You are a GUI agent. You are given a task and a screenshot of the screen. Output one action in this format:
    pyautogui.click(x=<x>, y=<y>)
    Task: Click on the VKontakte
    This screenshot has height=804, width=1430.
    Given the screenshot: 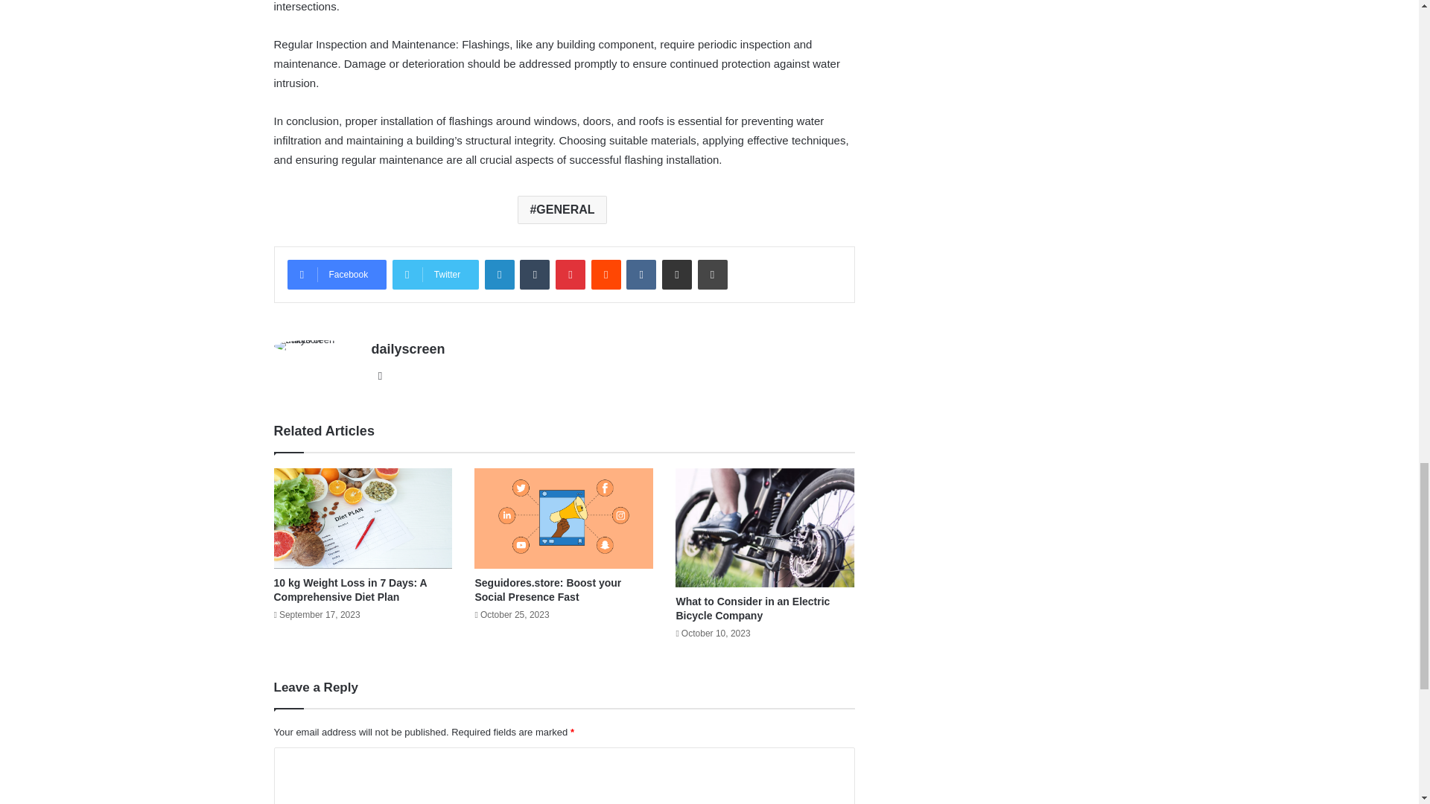 What is the action you would take?
    pyautogui.click(x=641, y=274)
    